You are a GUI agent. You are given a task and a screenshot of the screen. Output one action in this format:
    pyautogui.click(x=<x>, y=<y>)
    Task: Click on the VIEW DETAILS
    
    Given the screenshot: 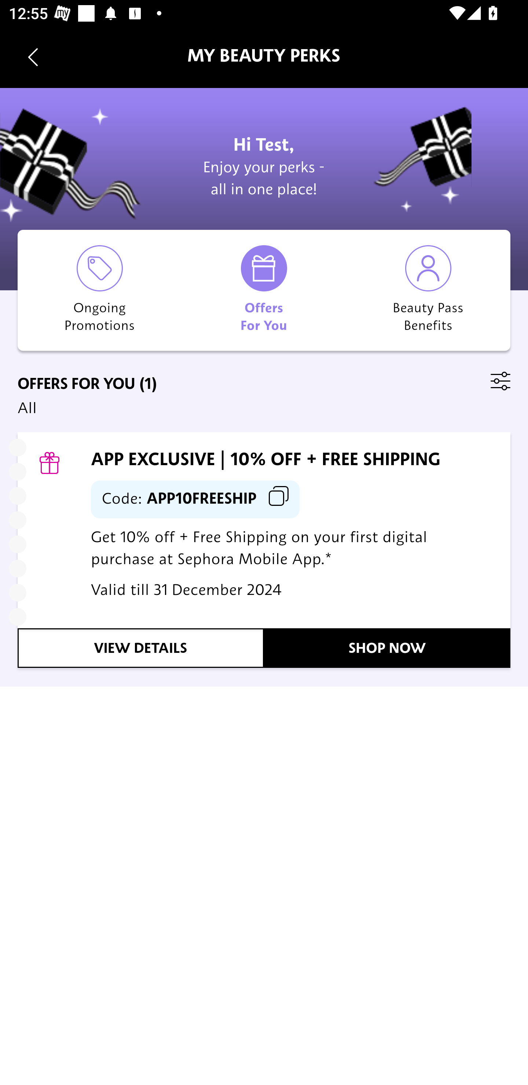 What is the action you would take?
    pyautogui.click(x=141, y=648)
    